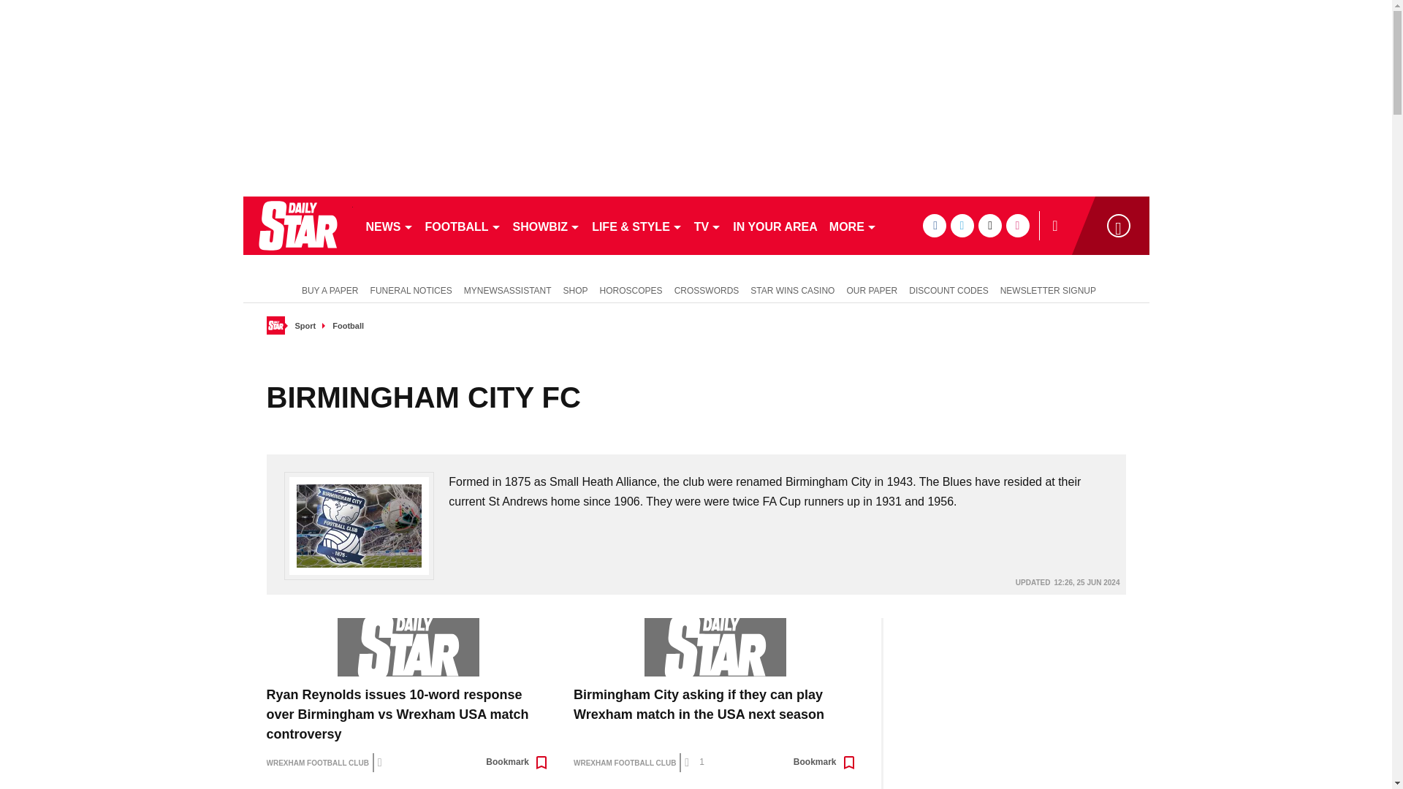 The image size is (1403, 789). What do you see at coordinates (989, 225) in the screenshot?
I see `tiktok` at bounding box center [989, 225].